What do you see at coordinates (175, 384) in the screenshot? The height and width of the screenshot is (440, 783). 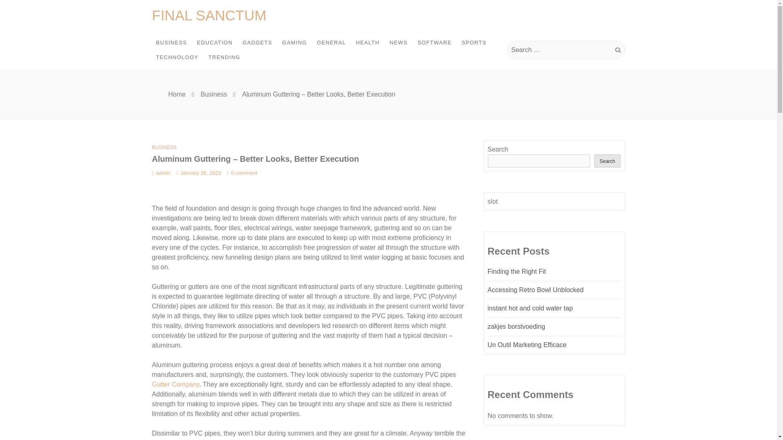 I see `Gutter Company` at bounding box center [175, 384].